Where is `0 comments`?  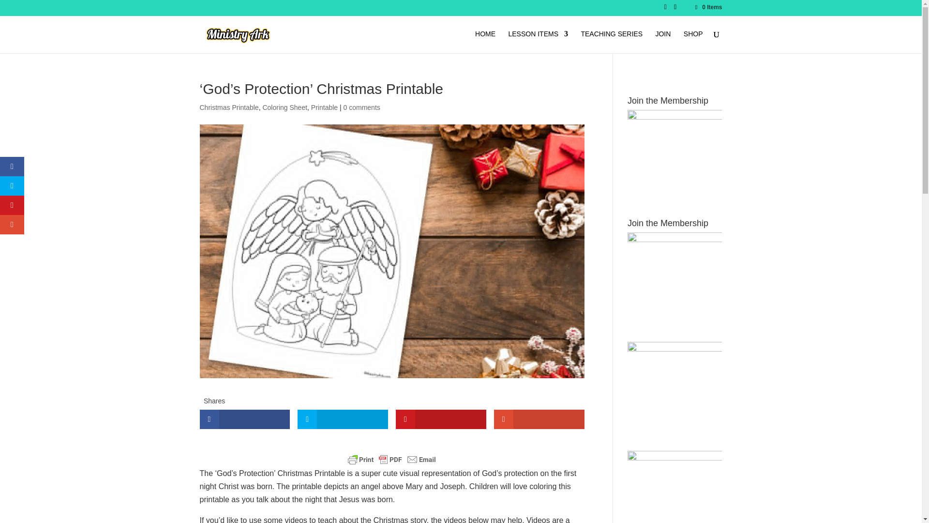 0 comments is located at coordinates (362, 108).